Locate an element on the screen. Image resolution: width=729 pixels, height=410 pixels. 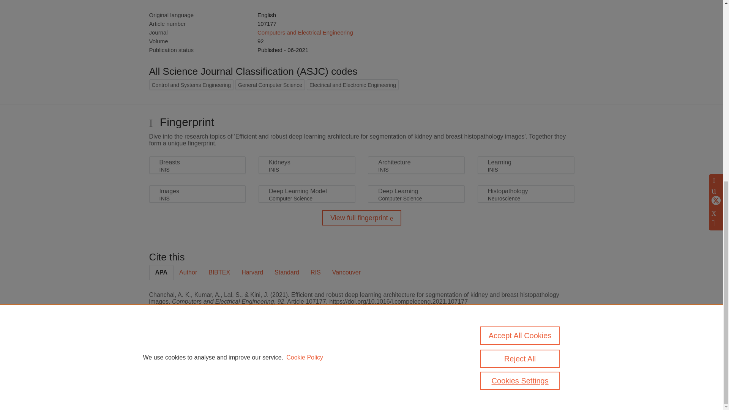
View full fingerprint is located at coordinates (361, 218).